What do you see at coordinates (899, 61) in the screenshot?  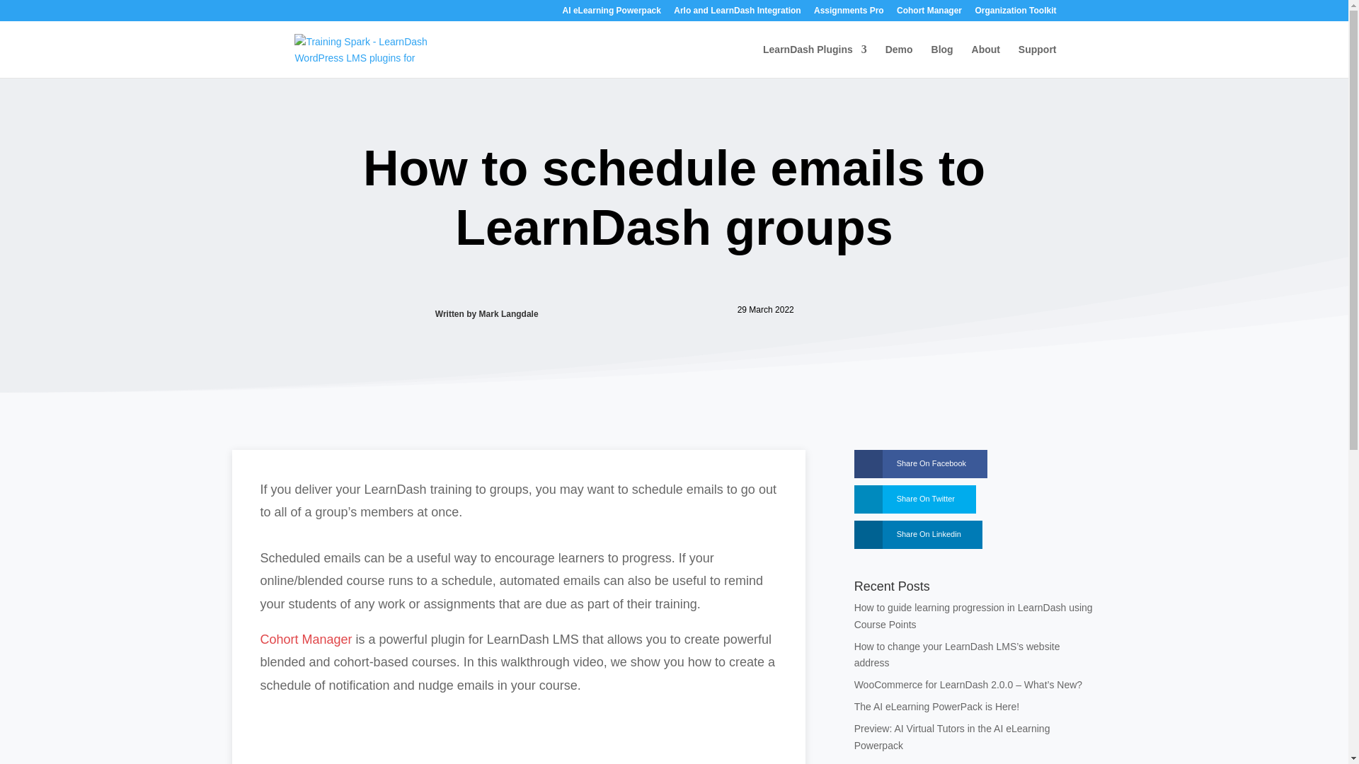 I see `Demo` at bounding box center [899, 61].